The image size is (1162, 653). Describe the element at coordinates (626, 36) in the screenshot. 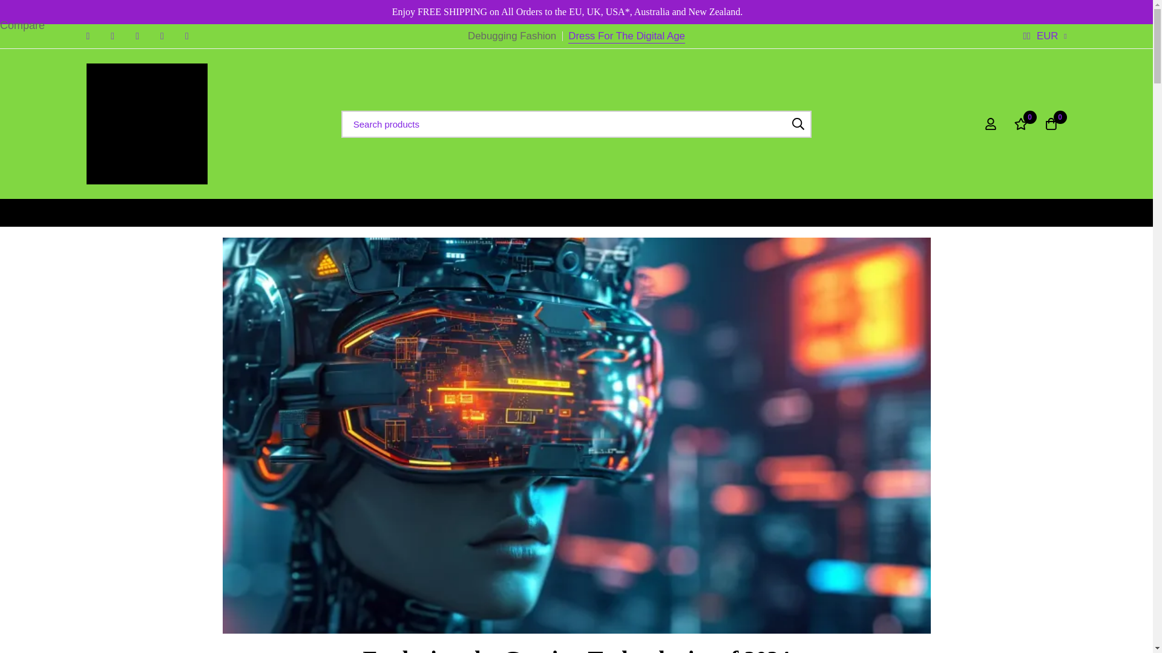

I see `Dress For The Digital Age` at that location.